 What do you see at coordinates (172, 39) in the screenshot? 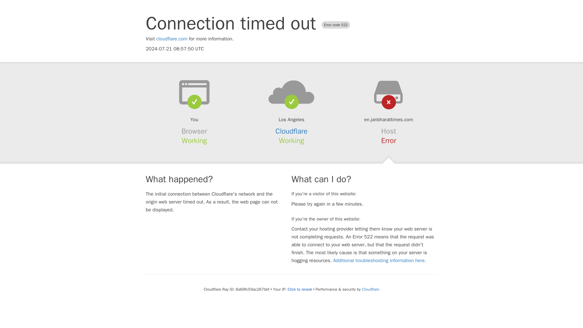
I see `cloudflare.com` at bounding box center [172, 39].